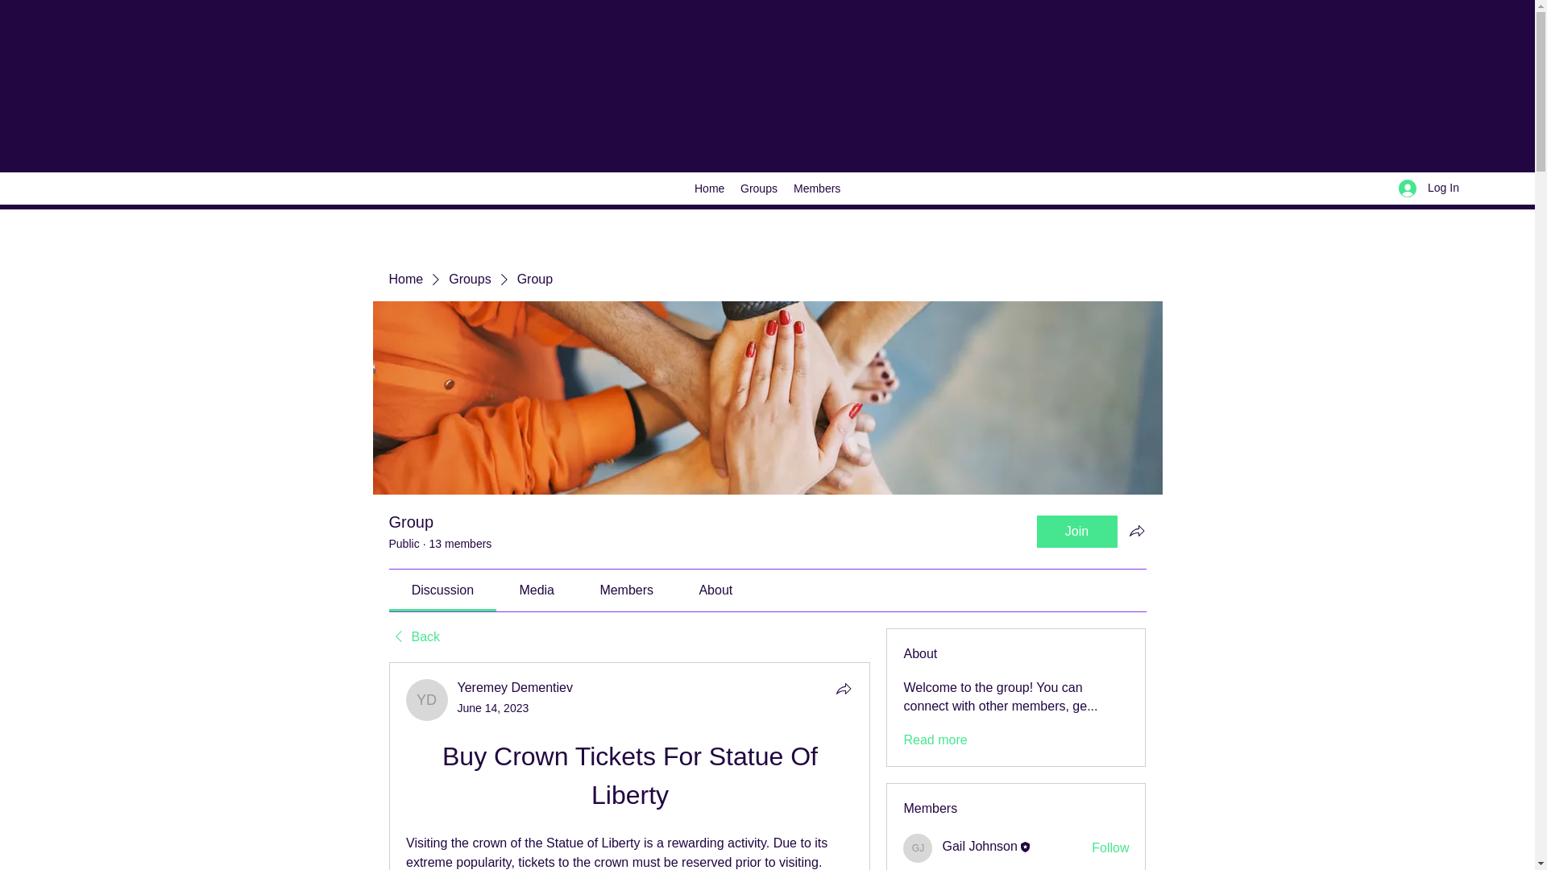  I want to click on Gail Johnson, so click(918, 847).